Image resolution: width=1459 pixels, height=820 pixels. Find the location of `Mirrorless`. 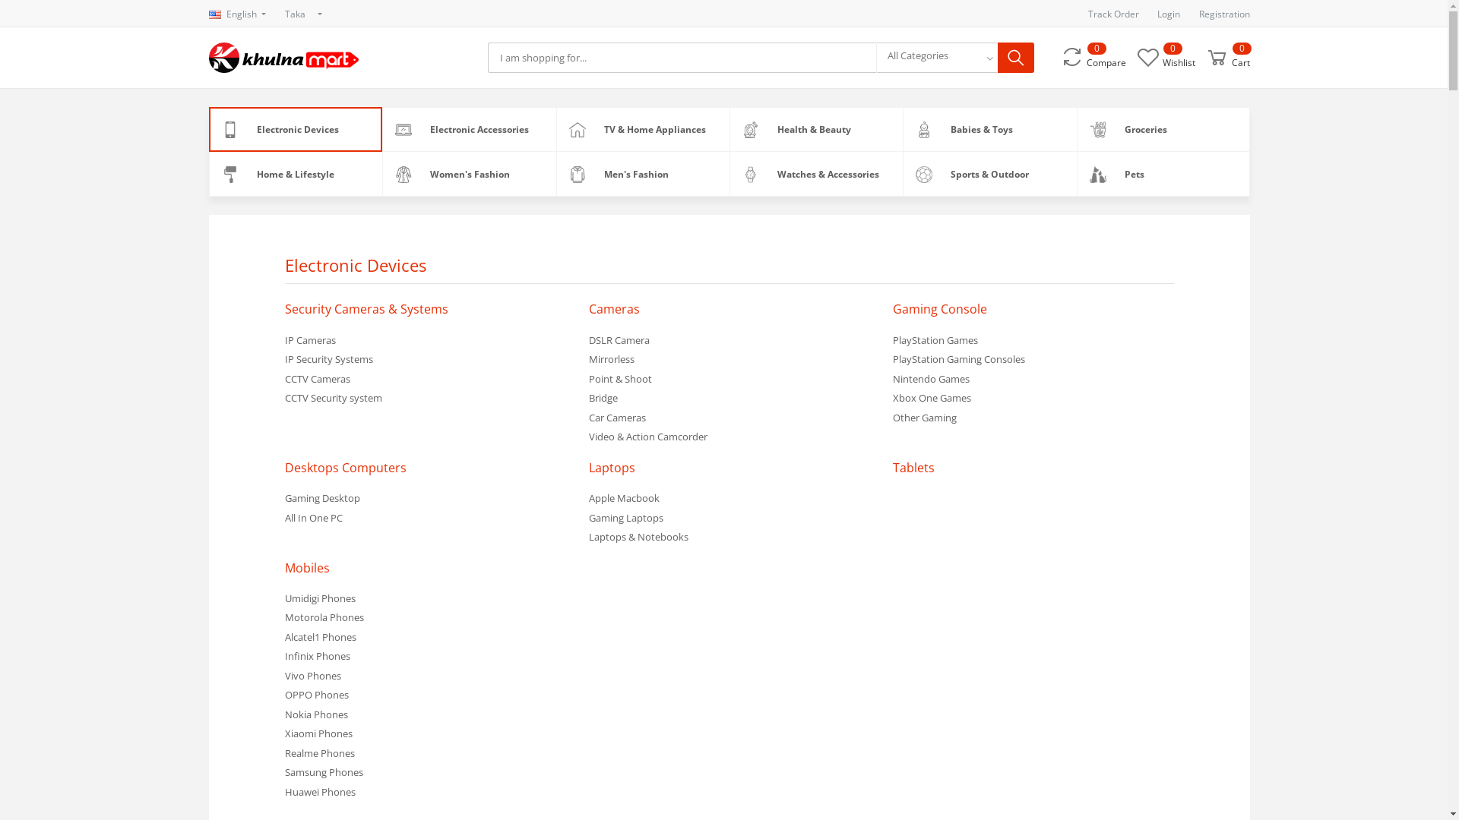

Mirrorless is located at coordinates (729, 360).